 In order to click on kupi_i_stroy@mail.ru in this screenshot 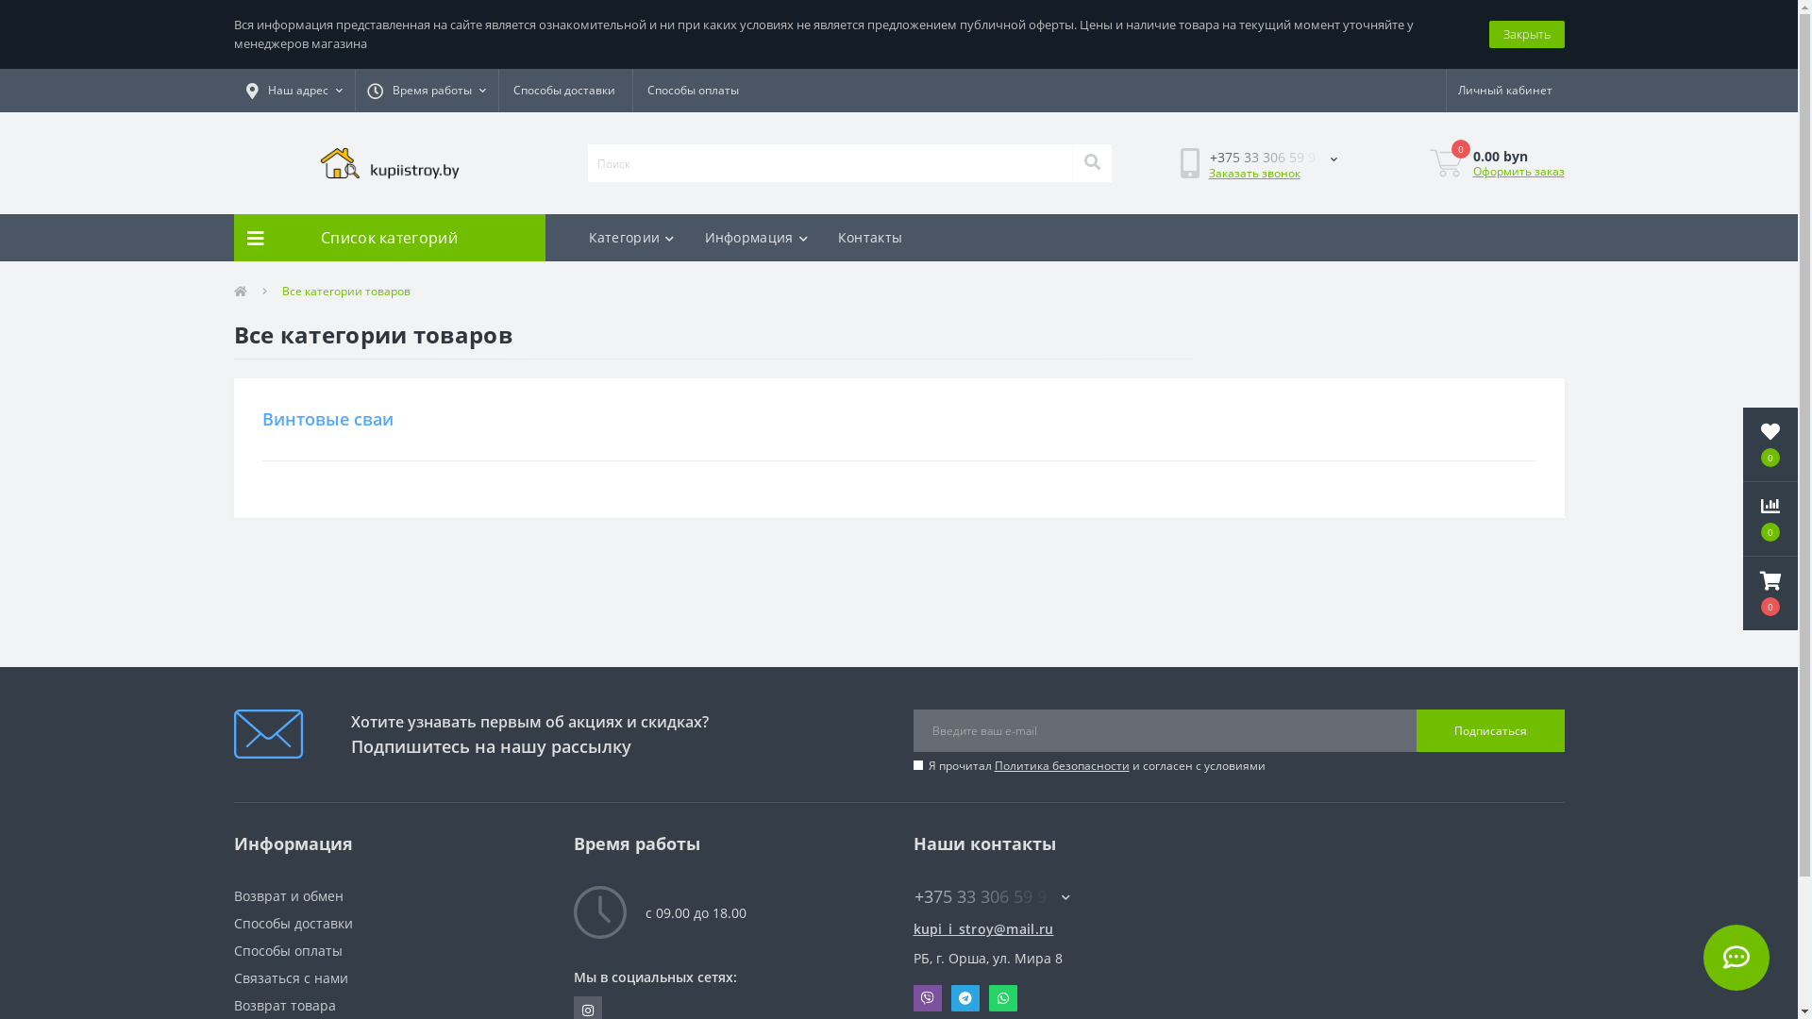, I will do `click(1069, 928)`.